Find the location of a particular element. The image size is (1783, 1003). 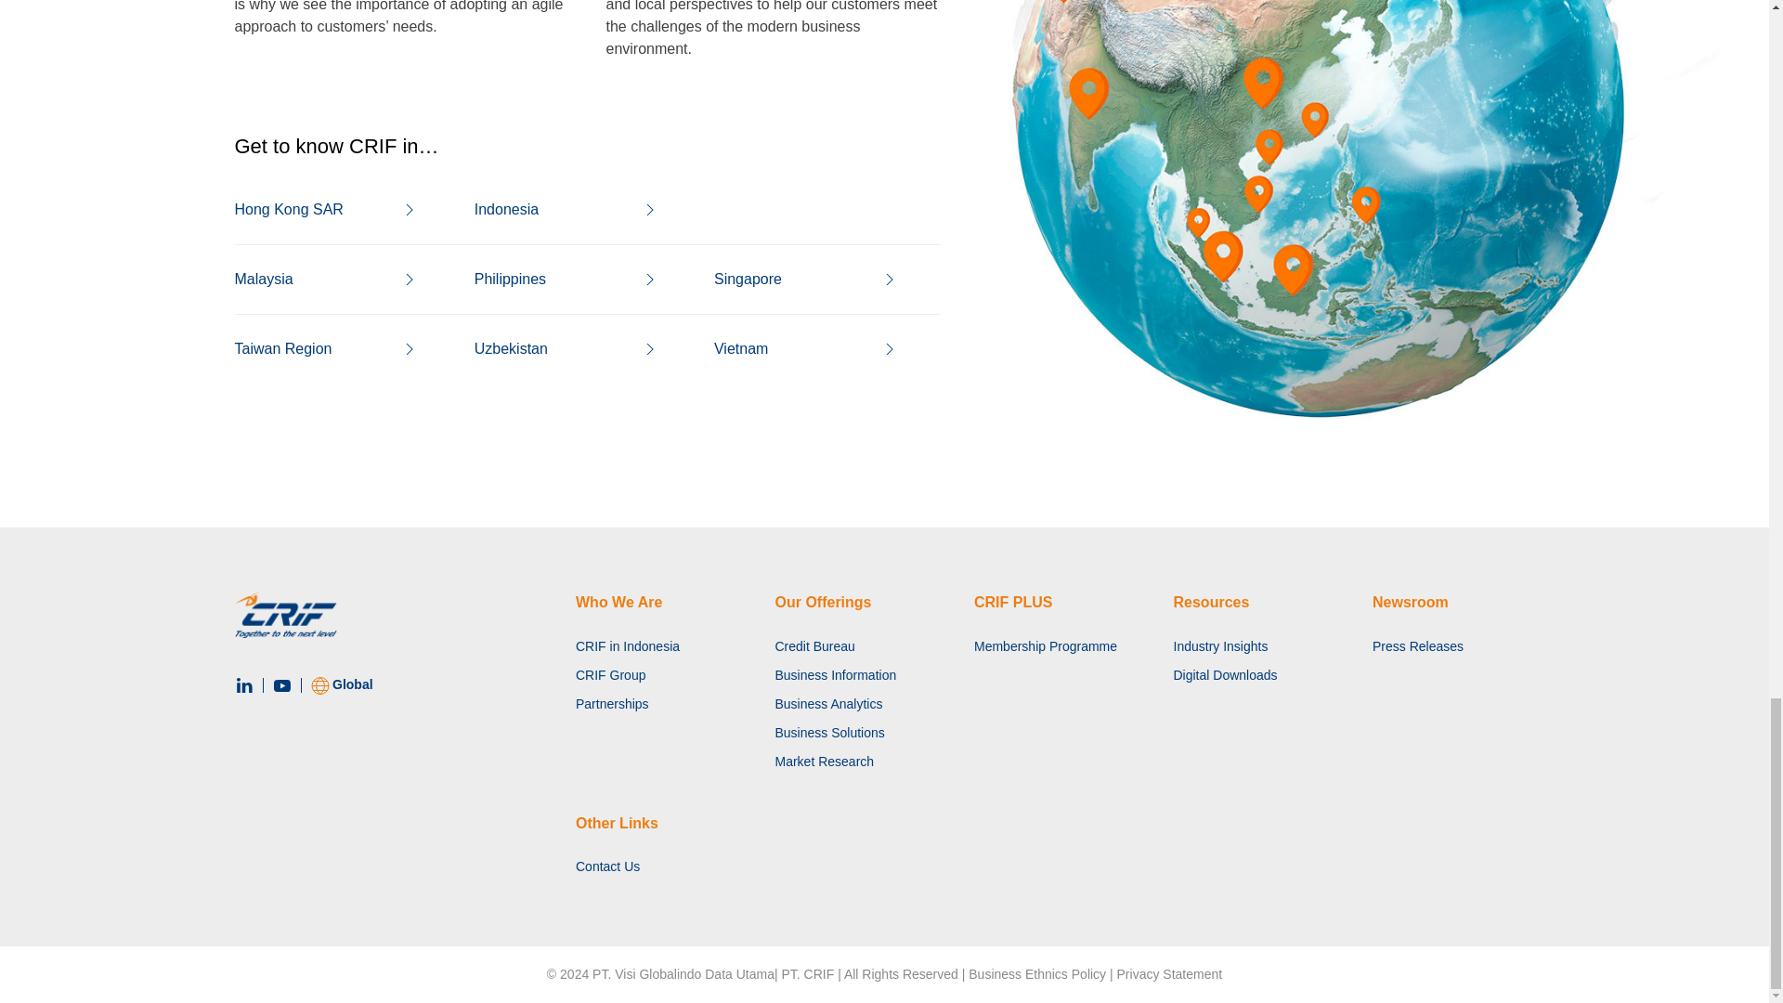

Taiwan Region is located at coordinates (334, 348).